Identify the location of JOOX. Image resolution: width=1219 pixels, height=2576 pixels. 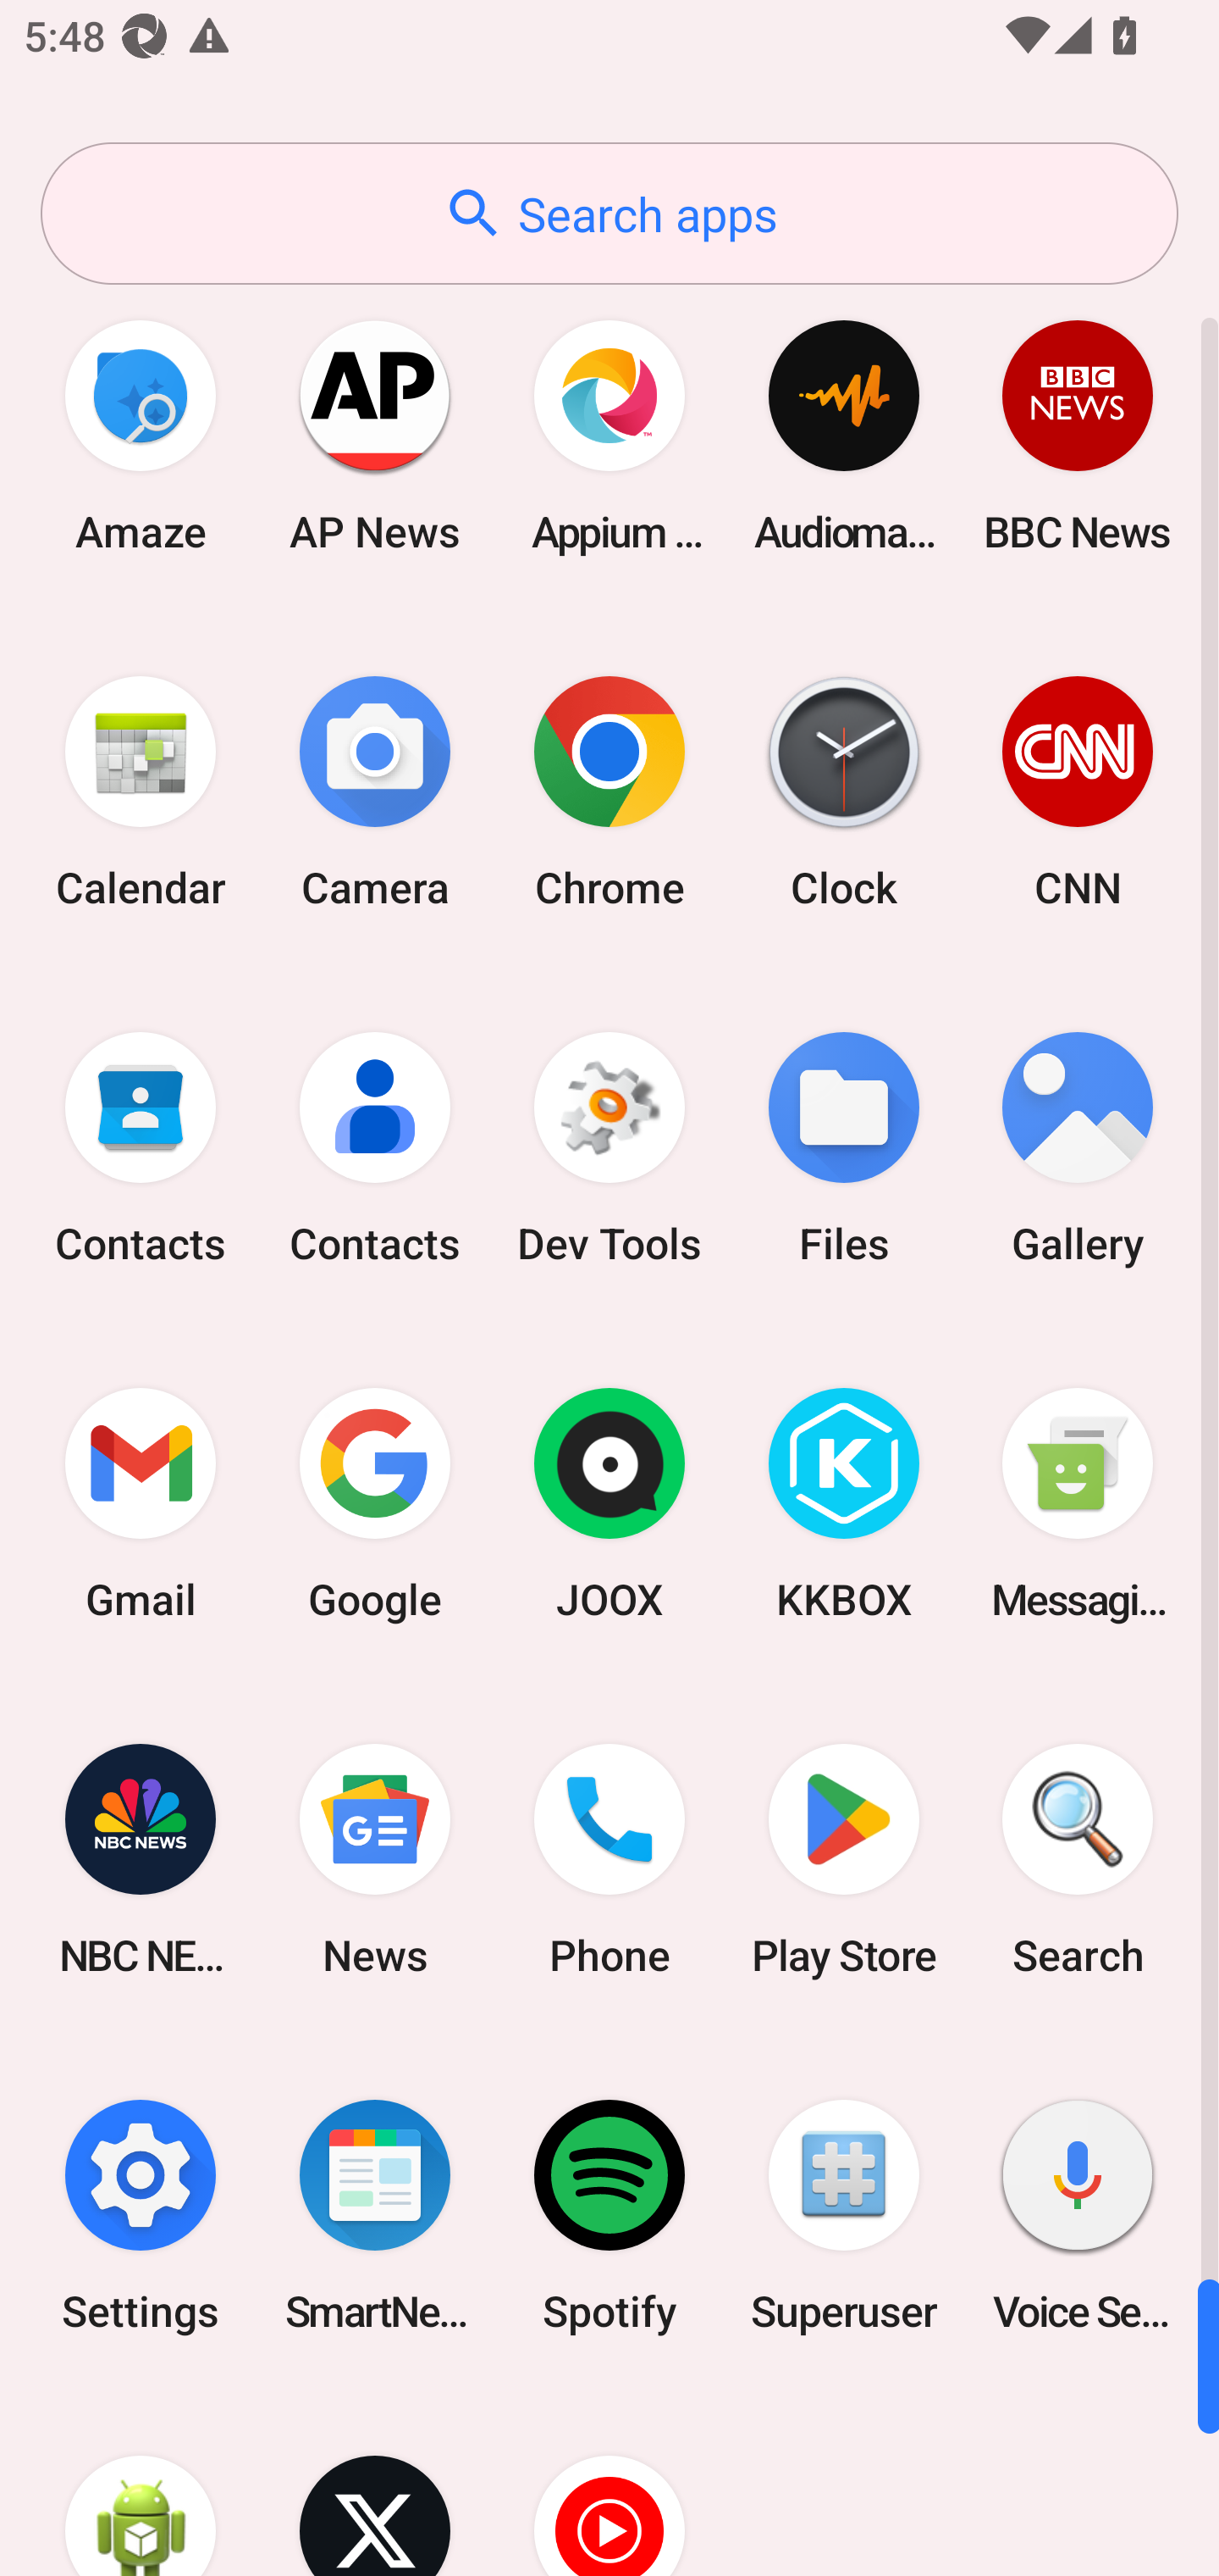
(609, 1504).